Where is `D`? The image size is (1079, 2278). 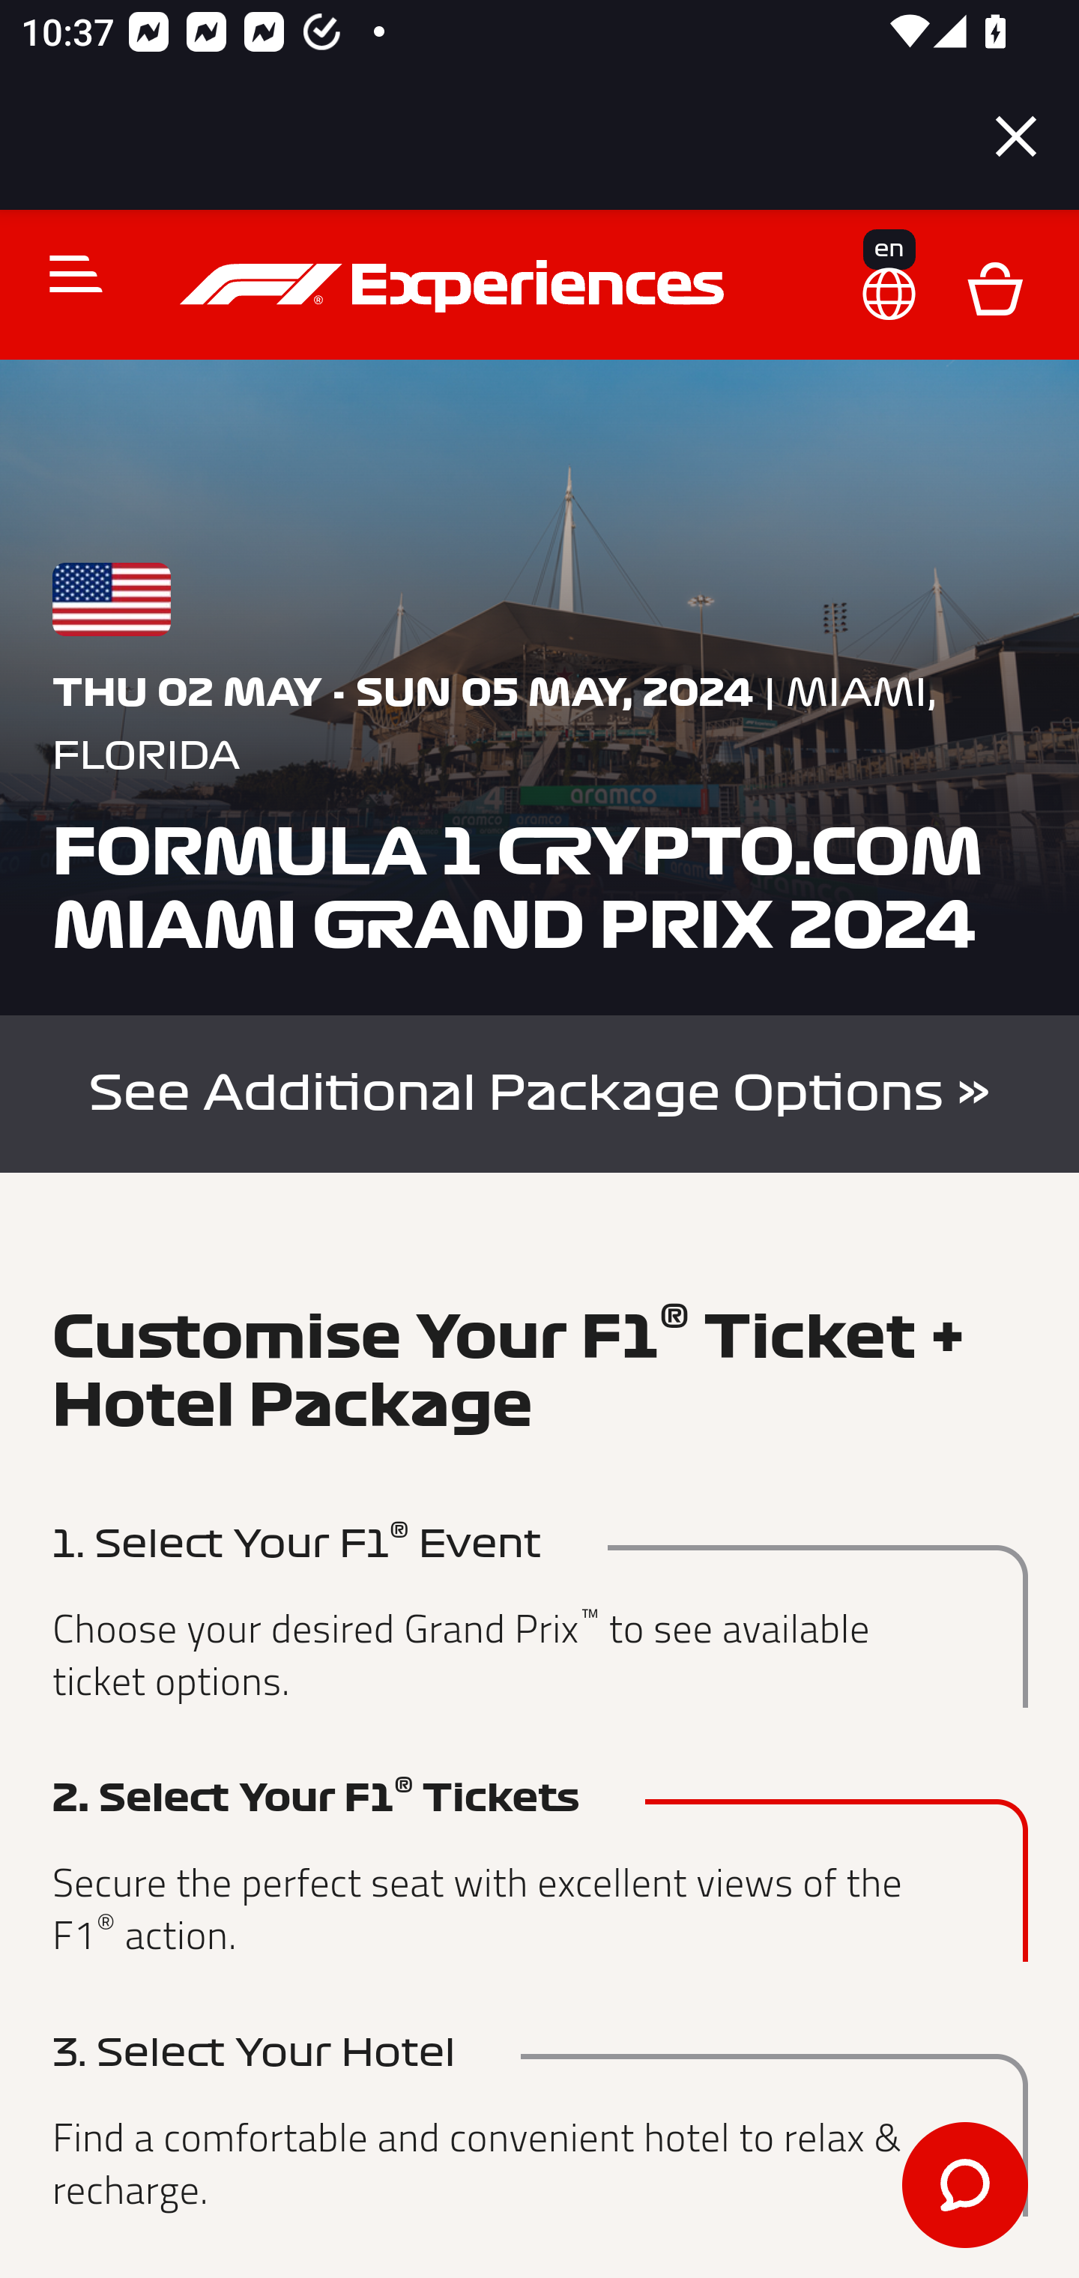 D is located at coordinates (994, 286).